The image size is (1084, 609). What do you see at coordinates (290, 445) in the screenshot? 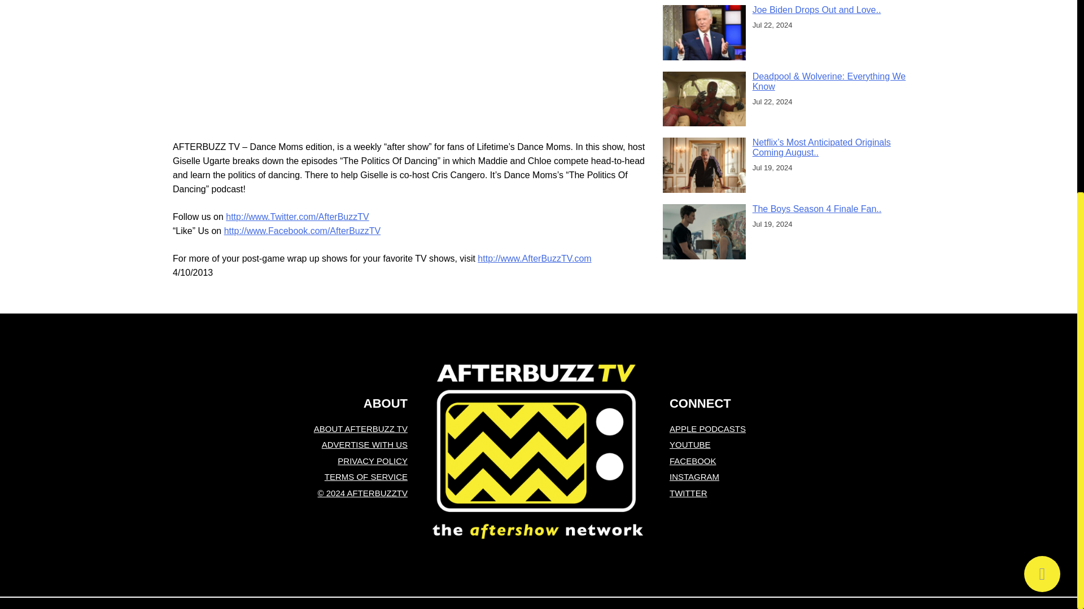
I see `ADVERTISE WITH US` at bounding box center [290, 445].